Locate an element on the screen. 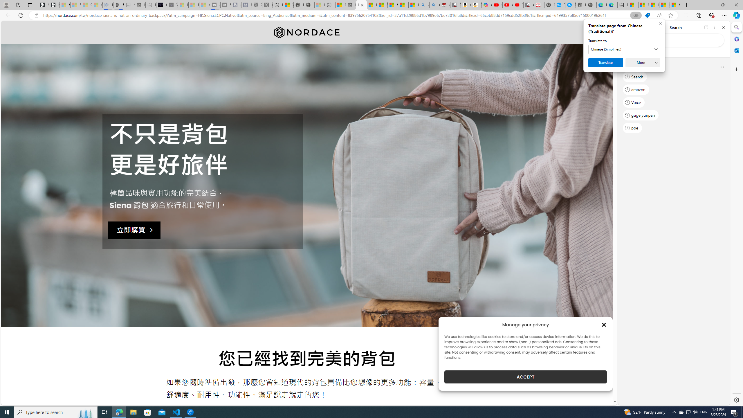 This screenshot has height=418, width=743. Streaming Coverage | T3 - Sleeping is located at coordinates (215, 5).